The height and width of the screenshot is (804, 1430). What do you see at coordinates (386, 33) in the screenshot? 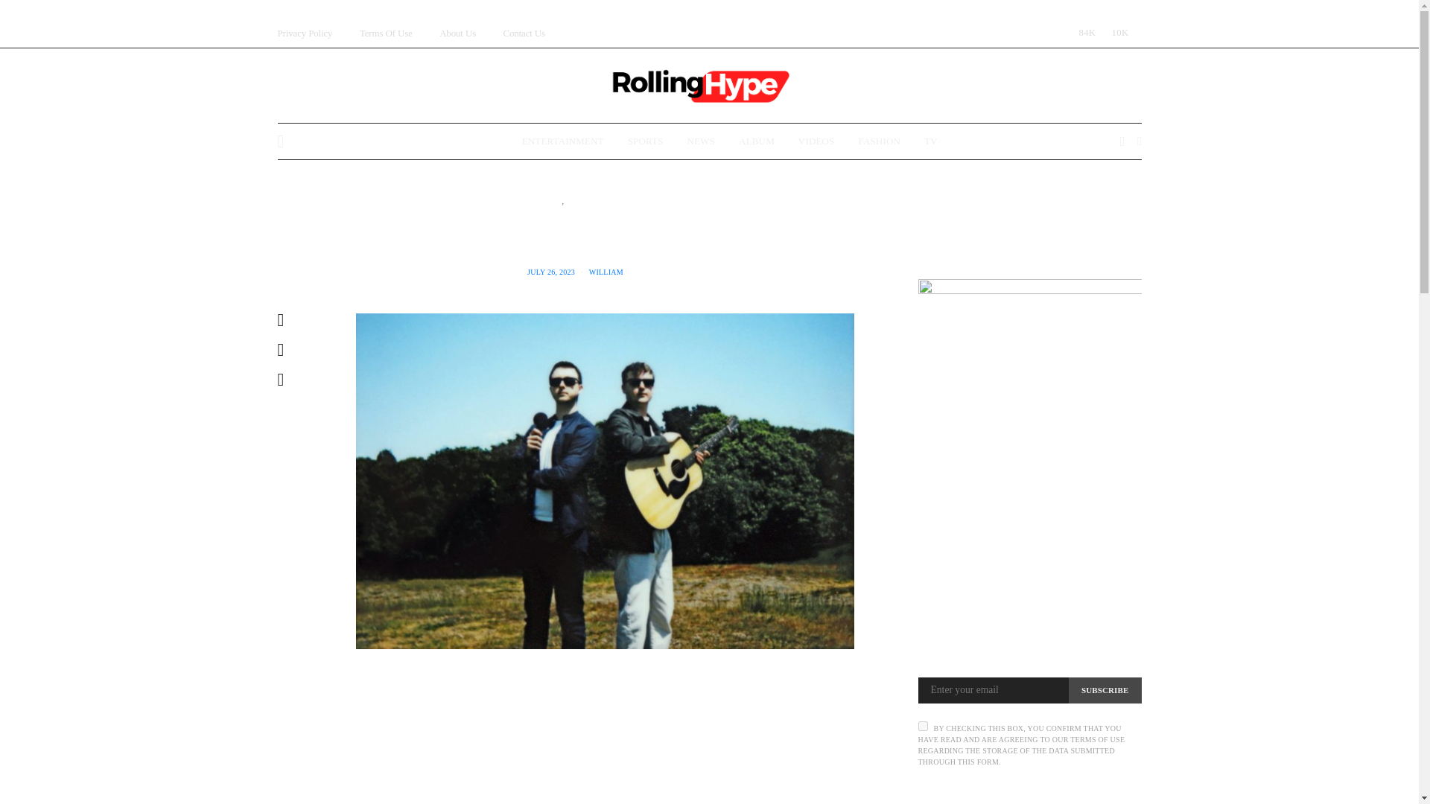
I see `Terms Of Use` at bounding box center [386, 33].